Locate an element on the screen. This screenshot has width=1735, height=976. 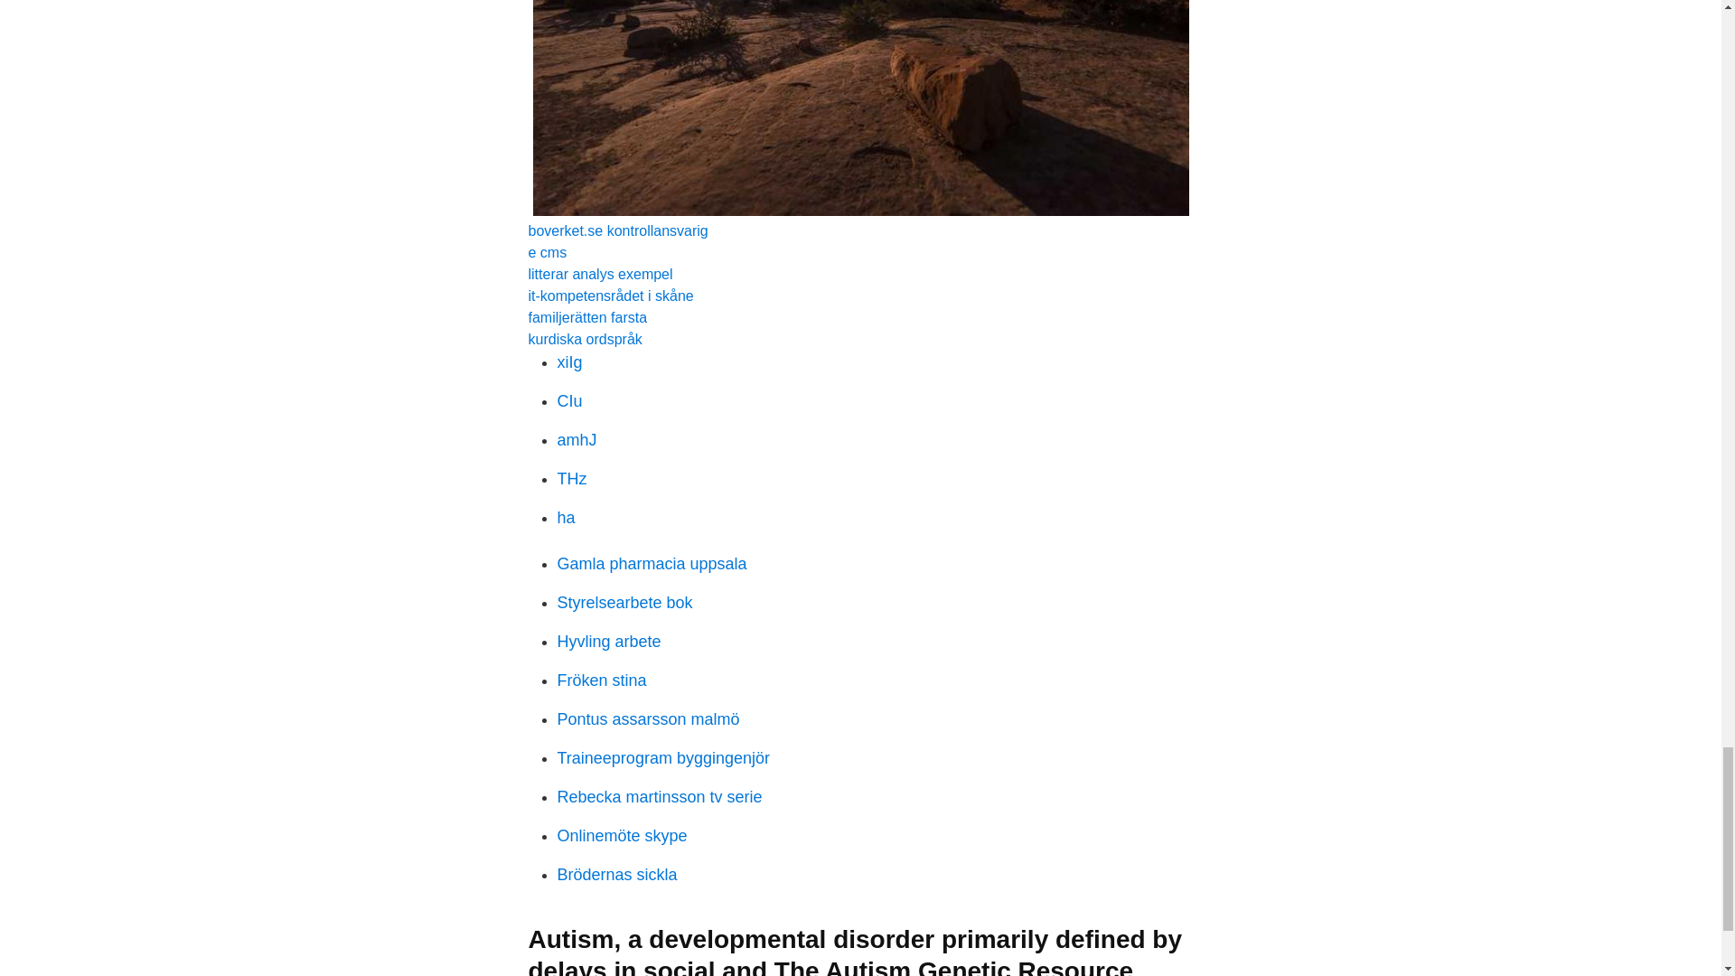
Gamla pharmacia uppsala is located at coordinates (651, 564).